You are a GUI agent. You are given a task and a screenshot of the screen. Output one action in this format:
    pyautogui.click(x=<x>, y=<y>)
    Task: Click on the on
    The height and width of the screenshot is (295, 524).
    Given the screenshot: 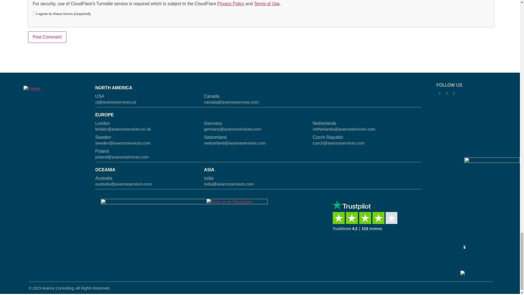 What is the action you would take?
    pyautogui.click(x=34, y=13)
    